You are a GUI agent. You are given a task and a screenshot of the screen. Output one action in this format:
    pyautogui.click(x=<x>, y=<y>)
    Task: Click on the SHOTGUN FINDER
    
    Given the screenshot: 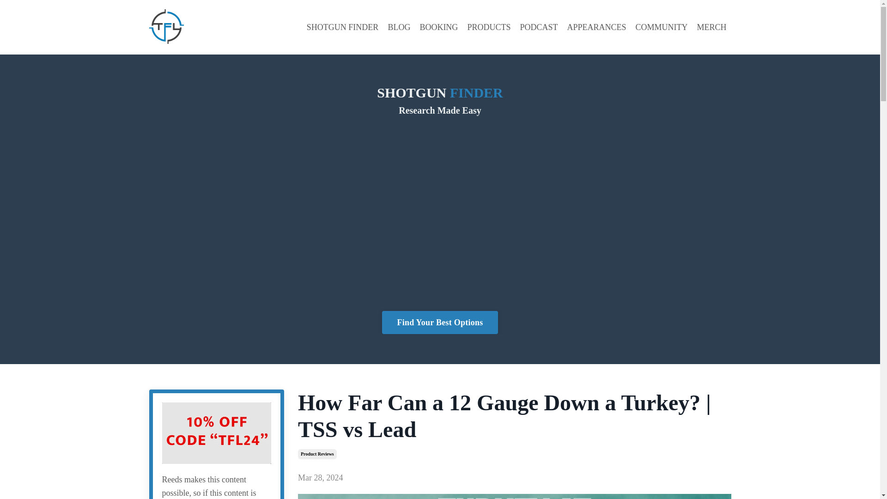 What is the action you would take?
    pyautogui.click(x=343, y=28)
    